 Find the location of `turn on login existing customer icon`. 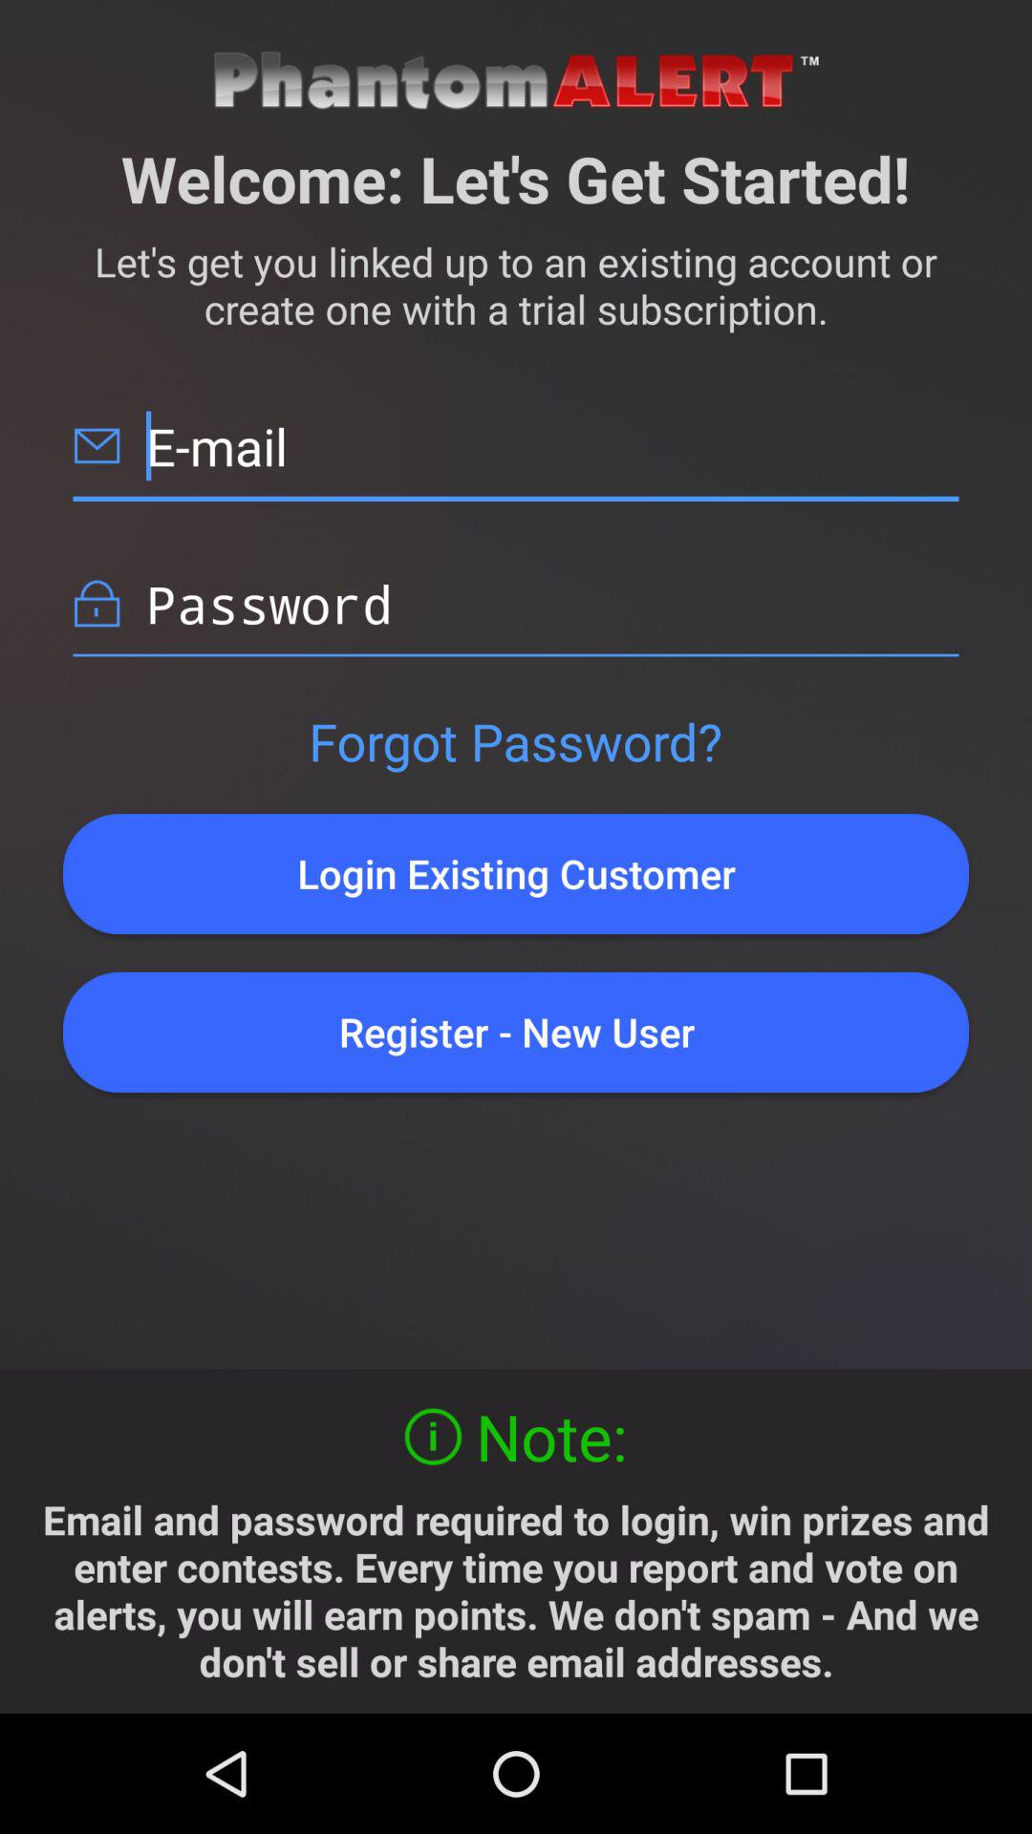

turn on login existing customer icon is located at coordinates (516, 873).